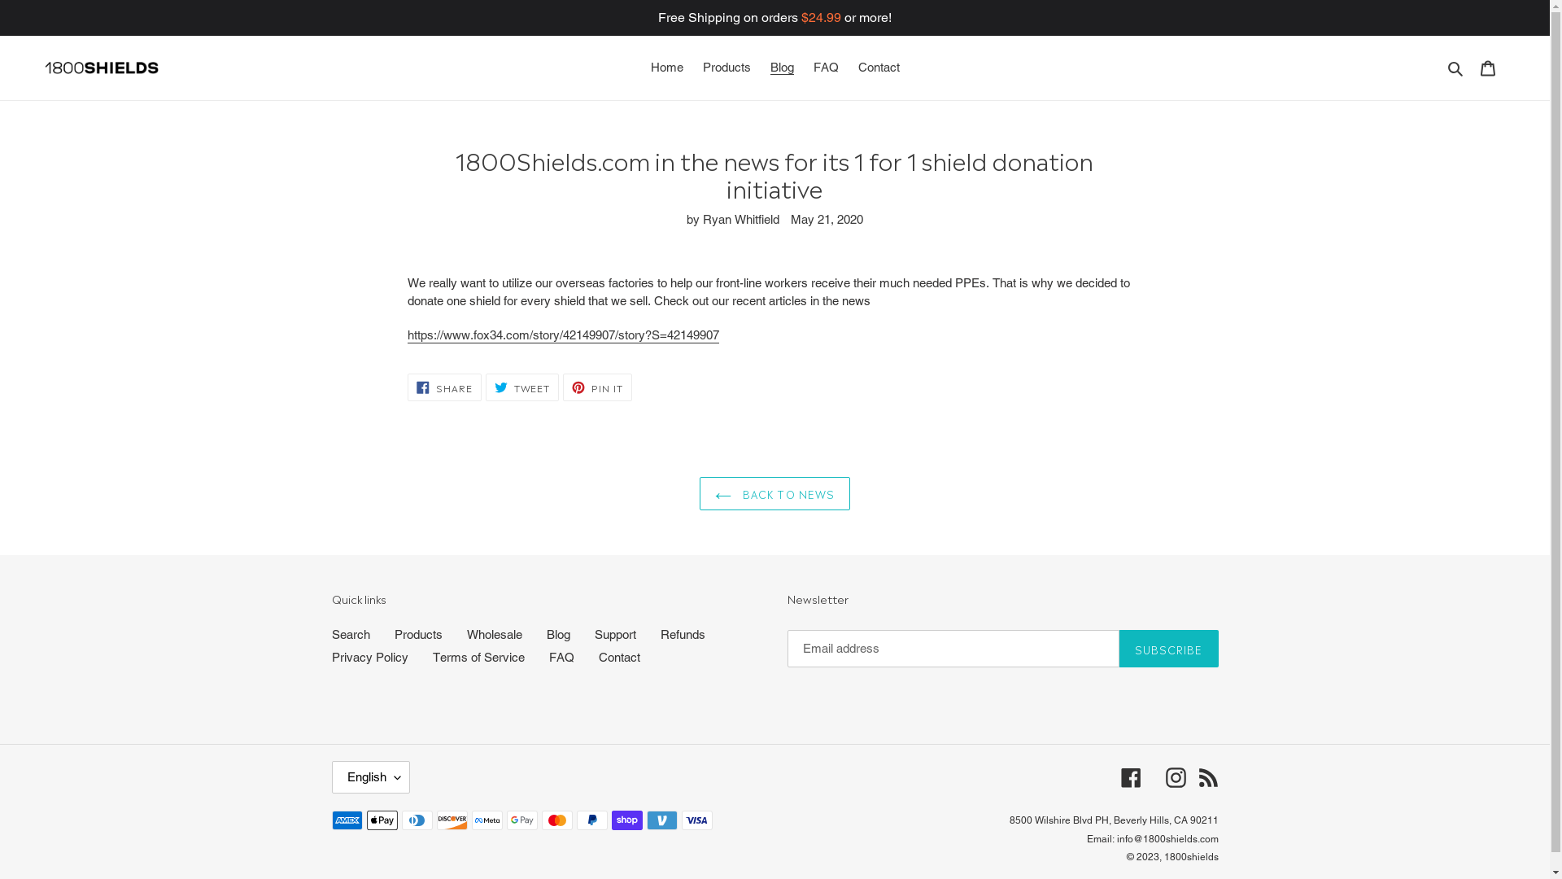 The image size is (1562, 879). I want to click on Home, so click(667, 68).